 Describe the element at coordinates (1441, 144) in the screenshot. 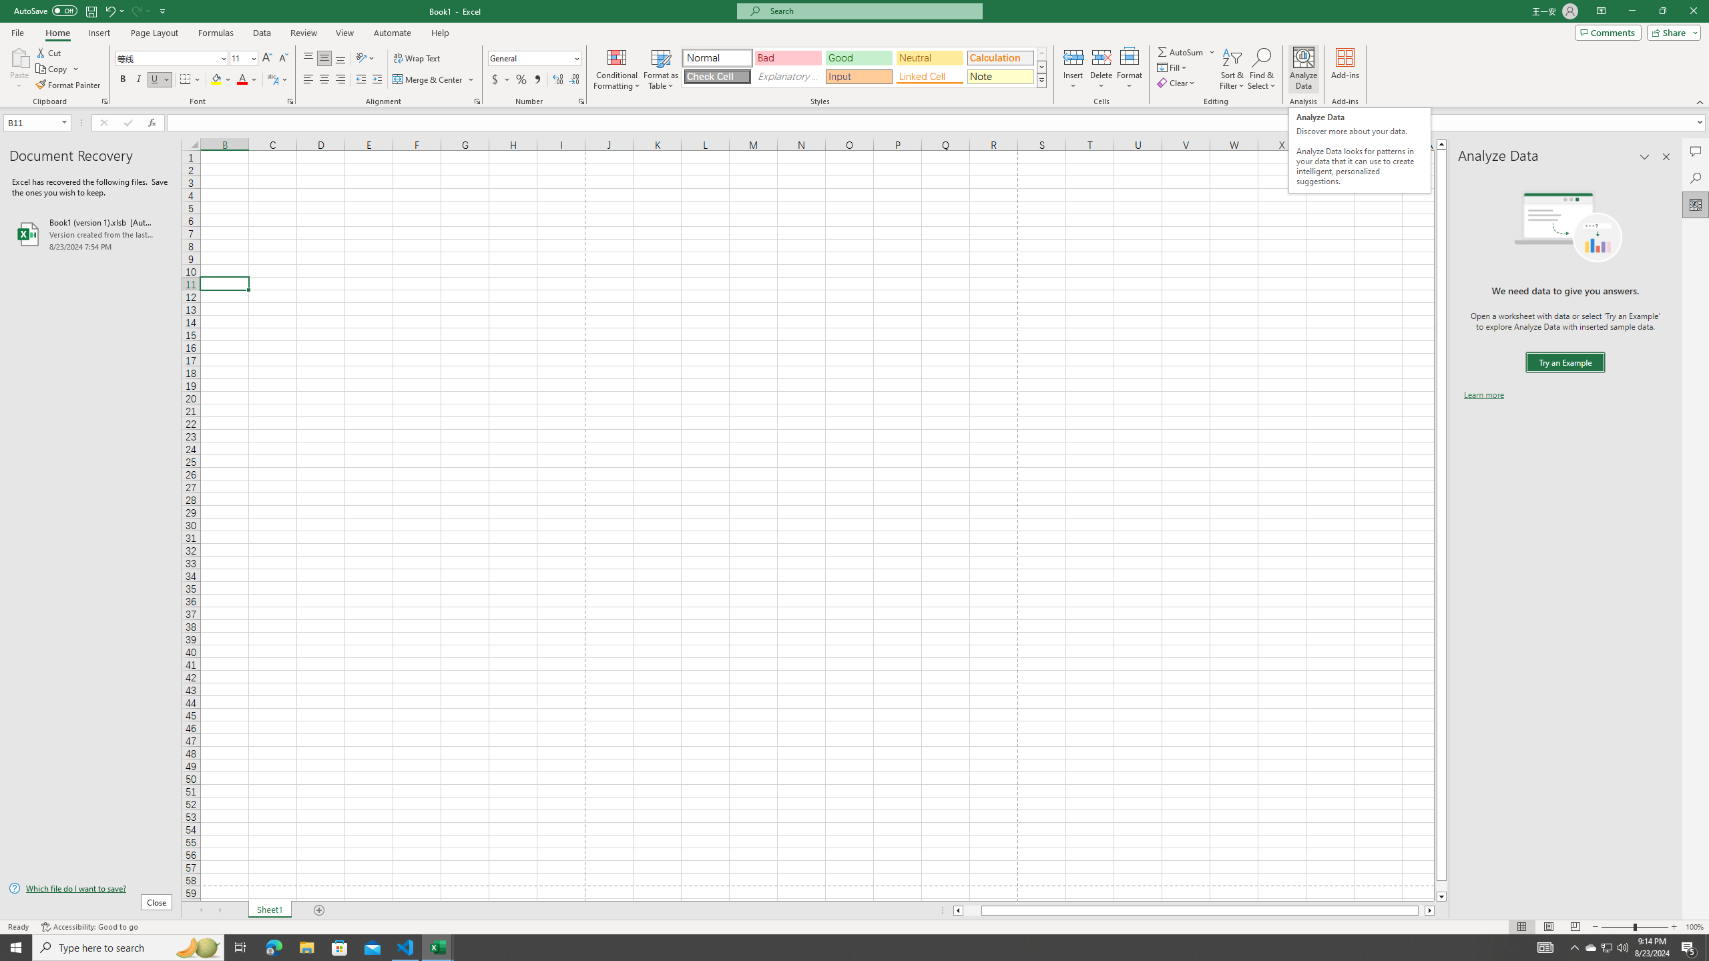

I see `Line up` at that location.